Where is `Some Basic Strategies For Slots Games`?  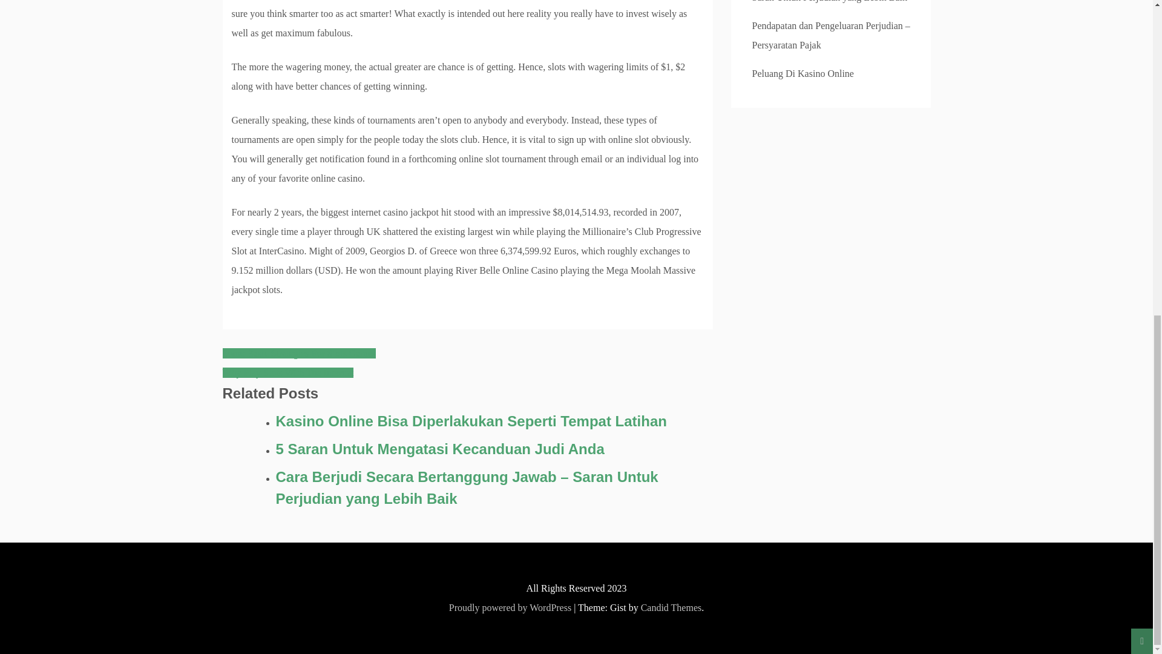
Some Basic Strategies For Slots Games is located at coordinates (300, 352).